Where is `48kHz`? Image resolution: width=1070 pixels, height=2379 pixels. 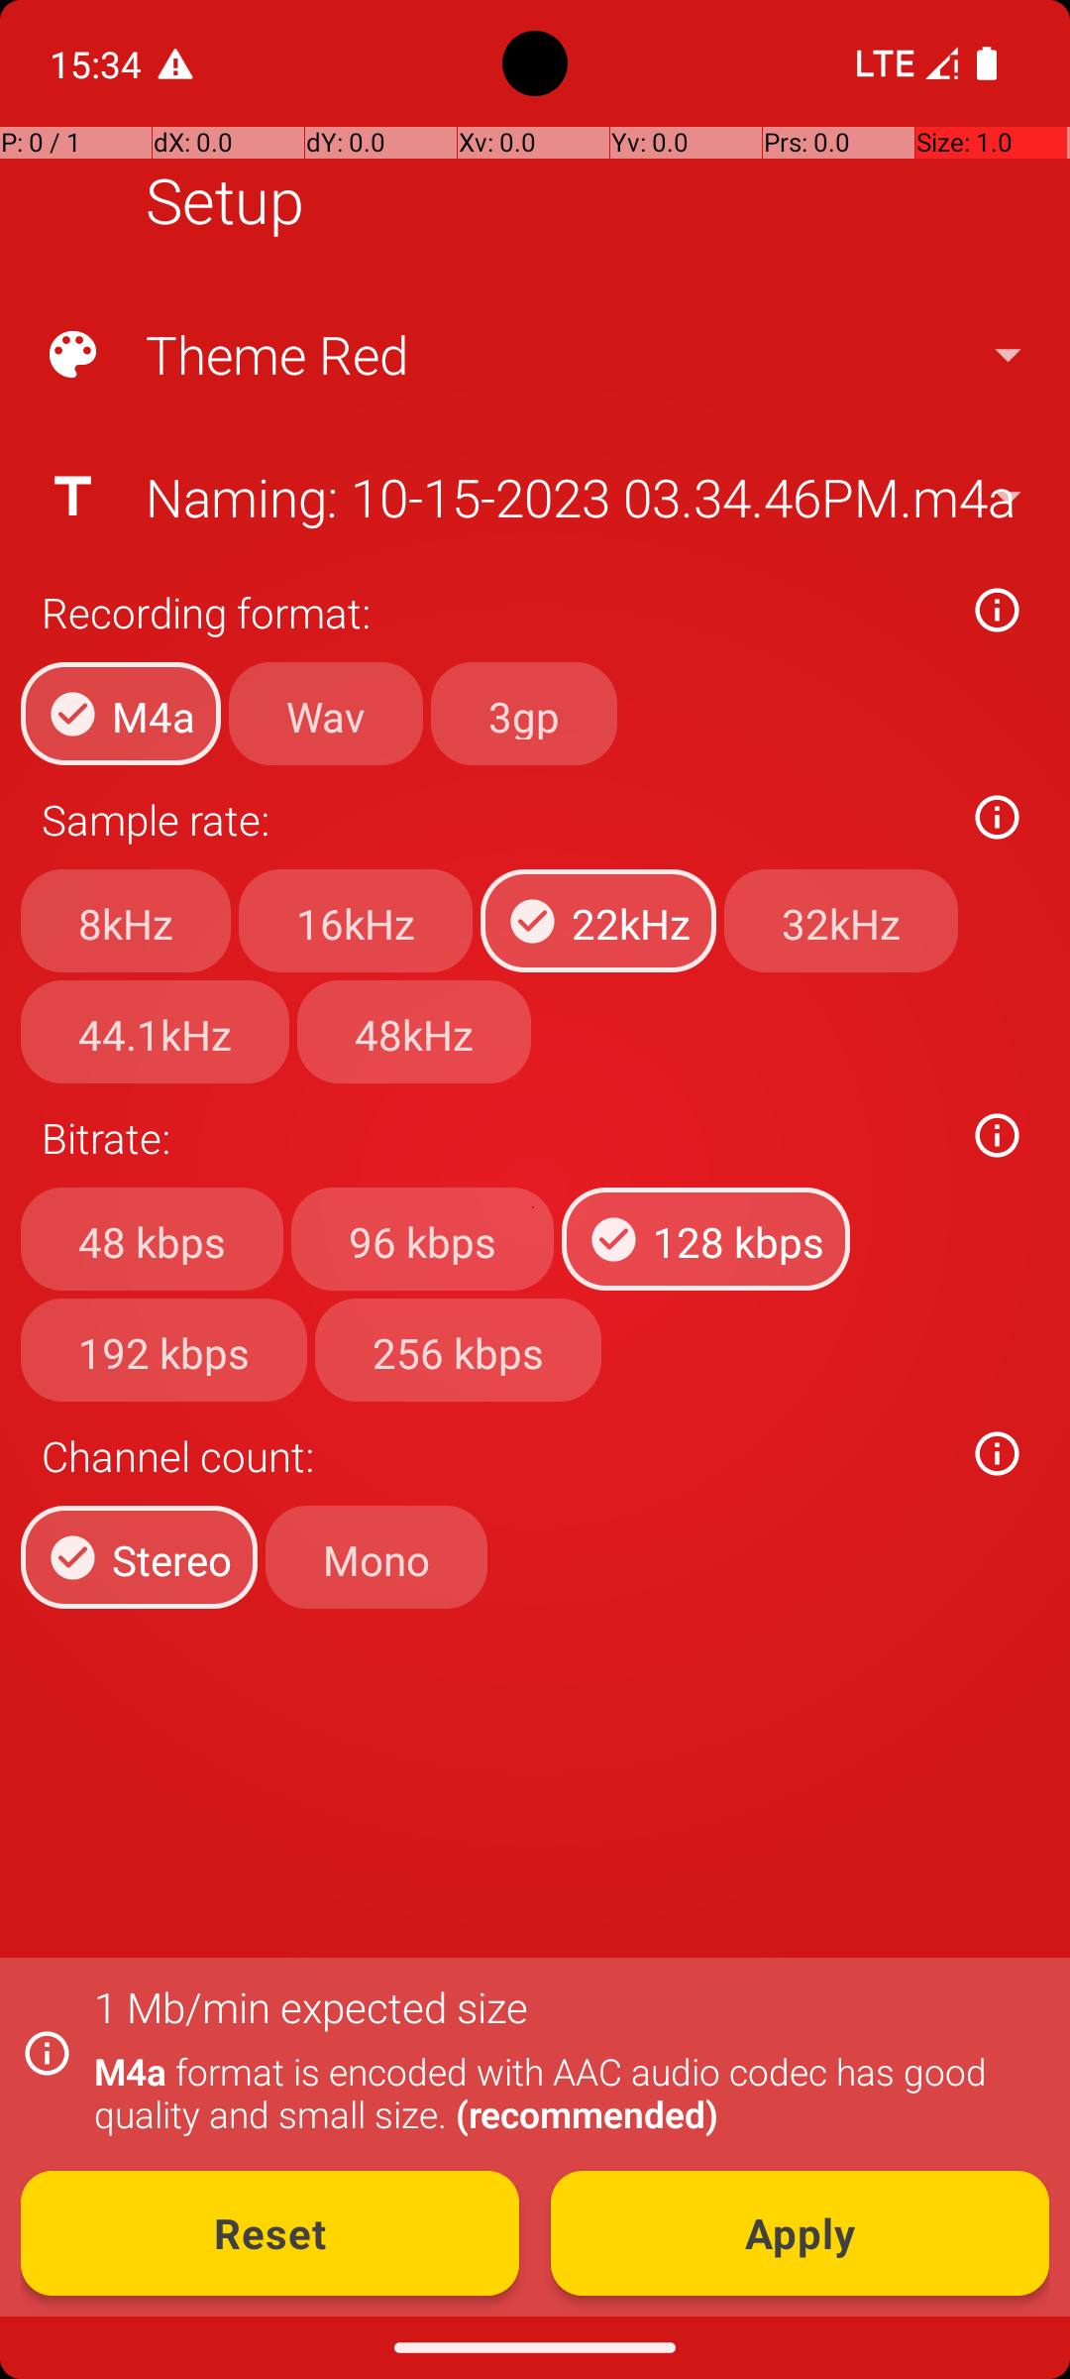
48kHz is located at coordinates (414, 1032).